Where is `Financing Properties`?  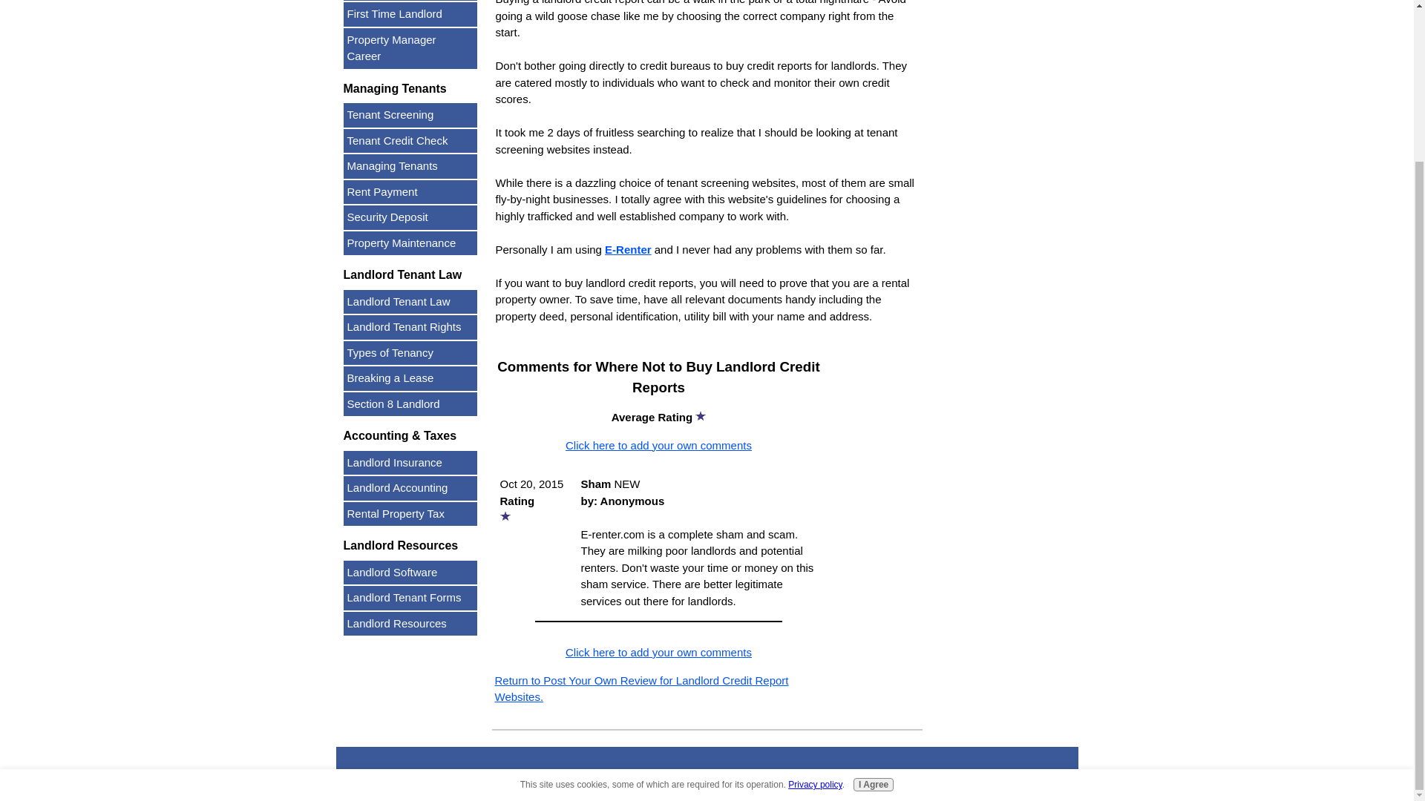
Financing Properties is located at coordinates (410, 1).